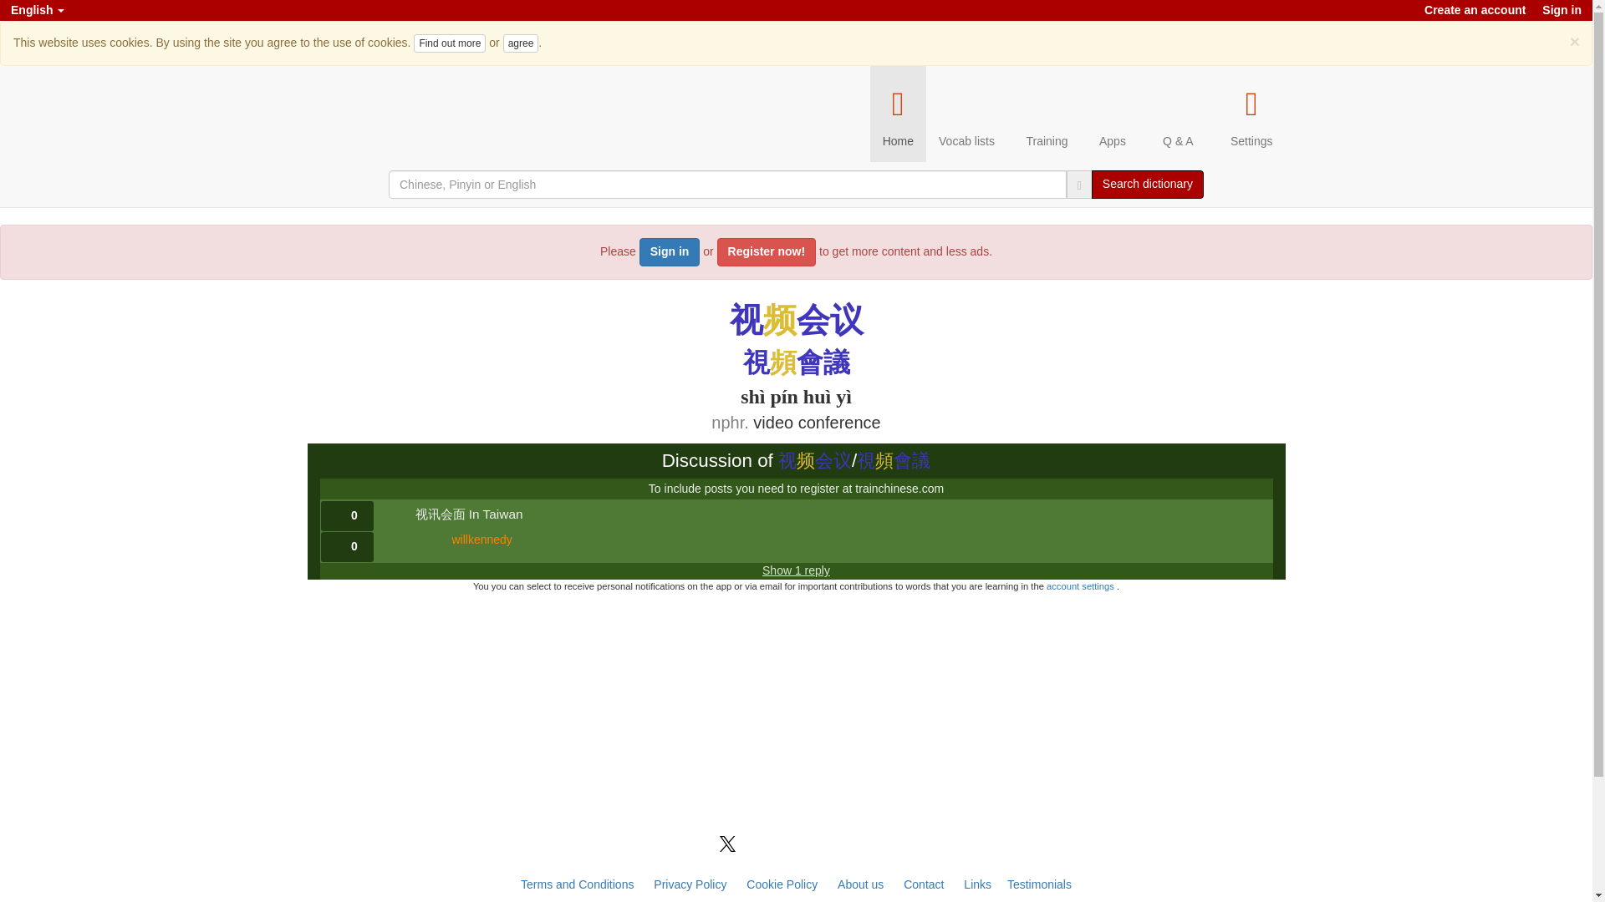  What do you see at coordinates (669, 252) in the screenshot?
I see `Sign in` at bounding box center [669, 252].